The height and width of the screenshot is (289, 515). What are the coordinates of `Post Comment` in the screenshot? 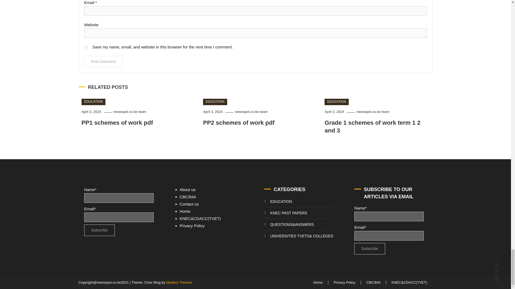 It's located at (104, 62).